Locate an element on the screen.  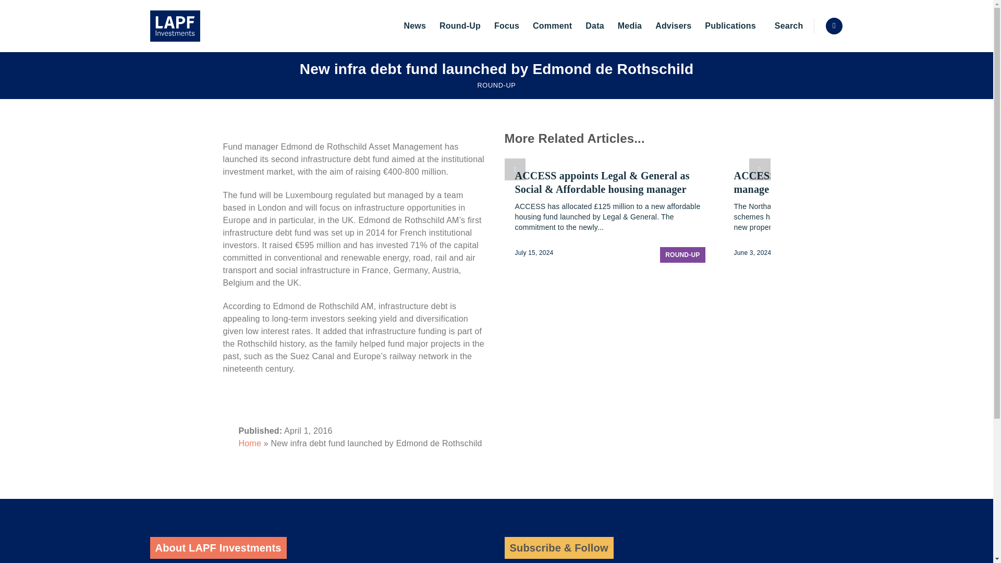
Data is located at coordinates (594, 26).